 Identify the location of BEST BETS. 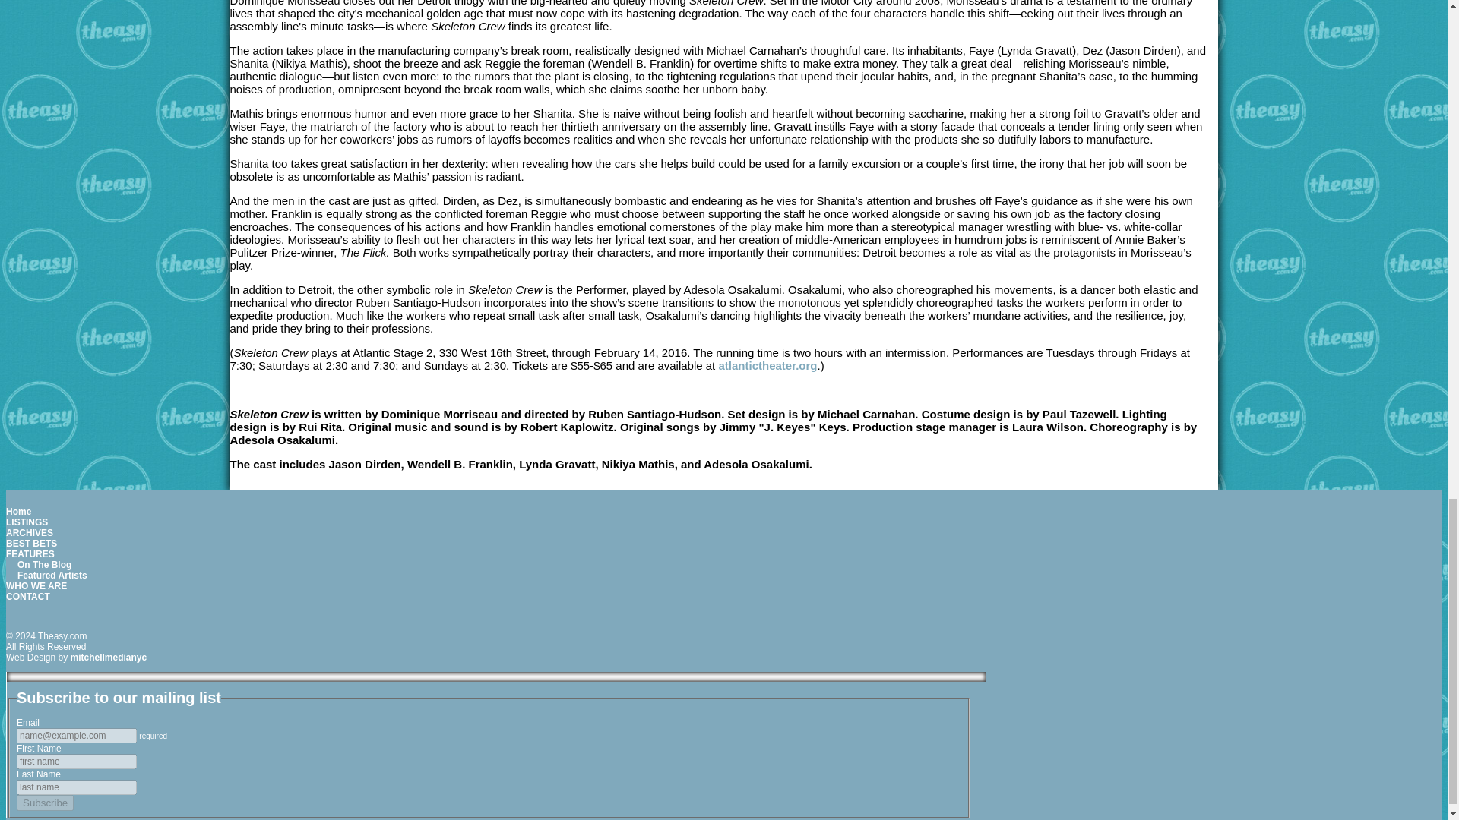
(30, 543).